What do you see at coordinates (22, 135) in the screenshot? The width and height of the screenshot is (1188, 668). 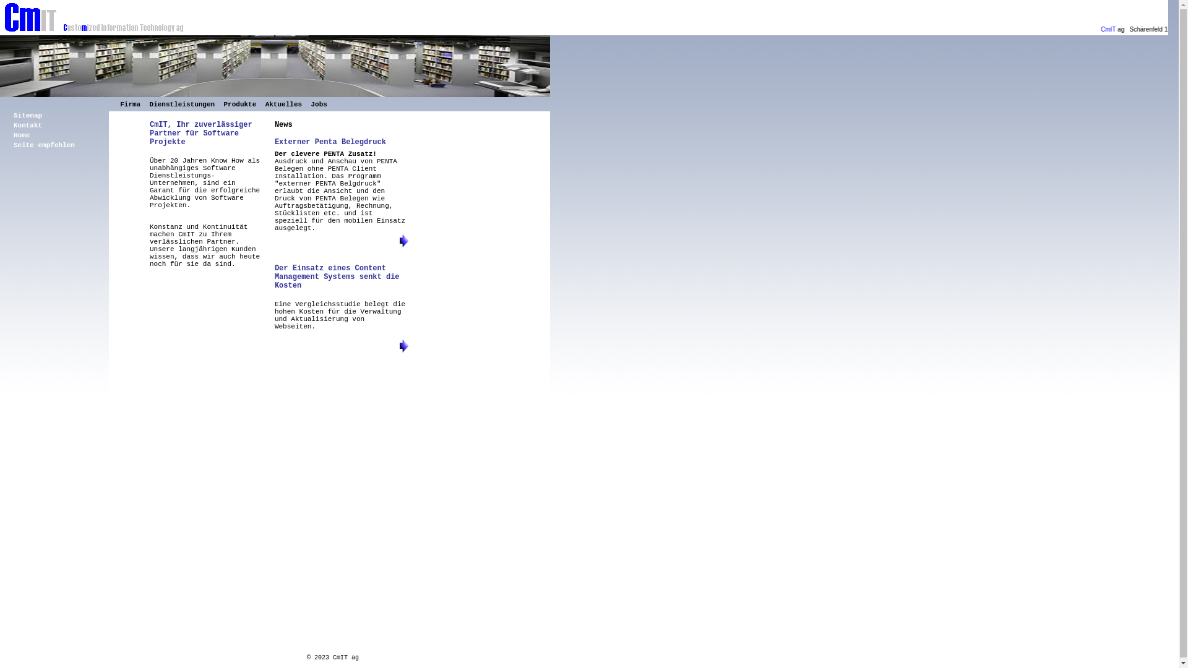 I see `Home` at bounding box center [22, 135].